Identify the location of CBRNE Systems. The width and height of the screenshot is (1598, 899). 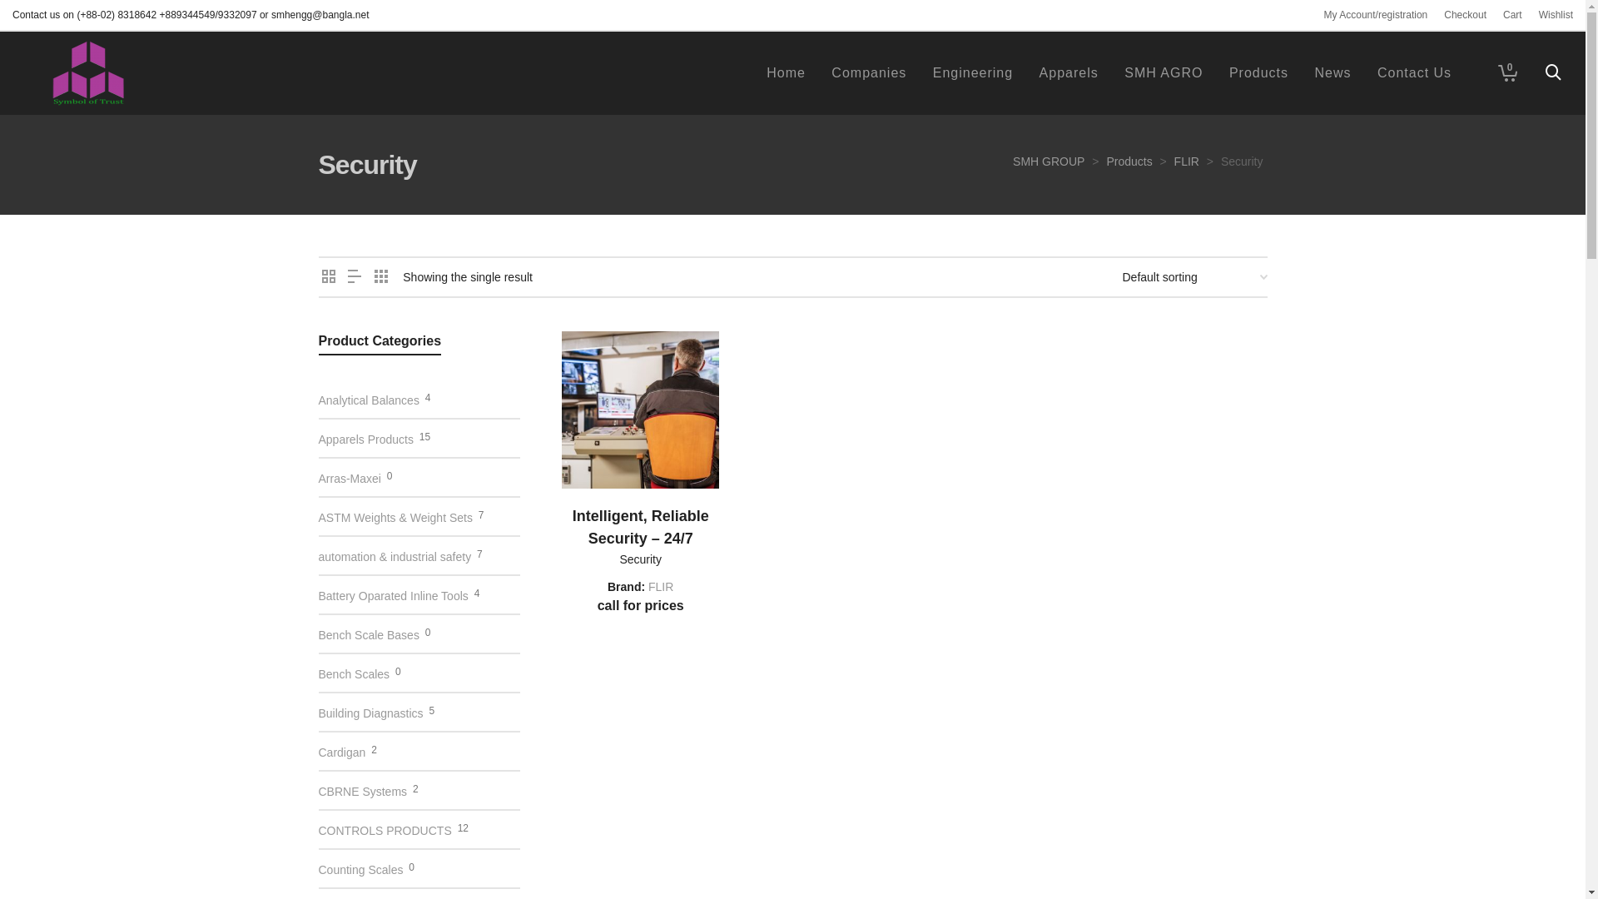
(363, 791).